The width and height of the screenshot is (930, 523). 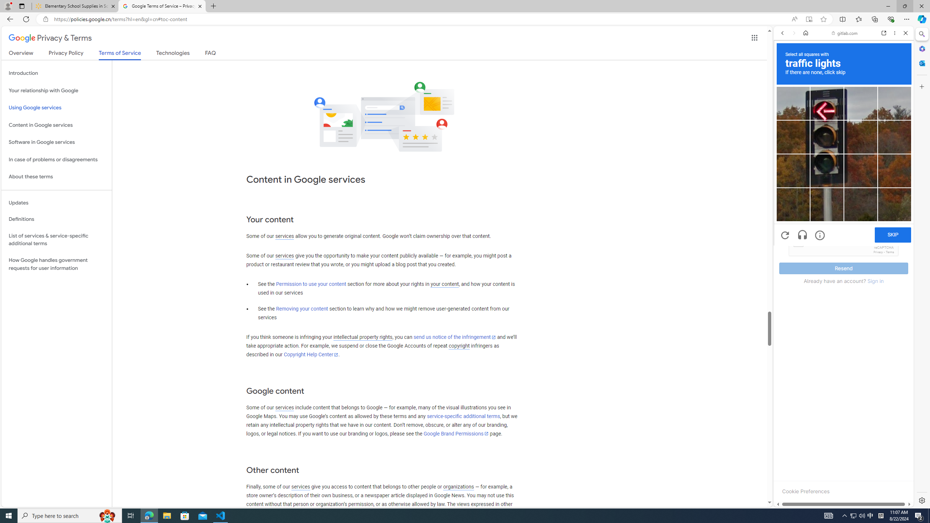 What do you see at coordinates (893, 235) in the screenshot?
I see `SKIP` at bounding box center [893, 235].